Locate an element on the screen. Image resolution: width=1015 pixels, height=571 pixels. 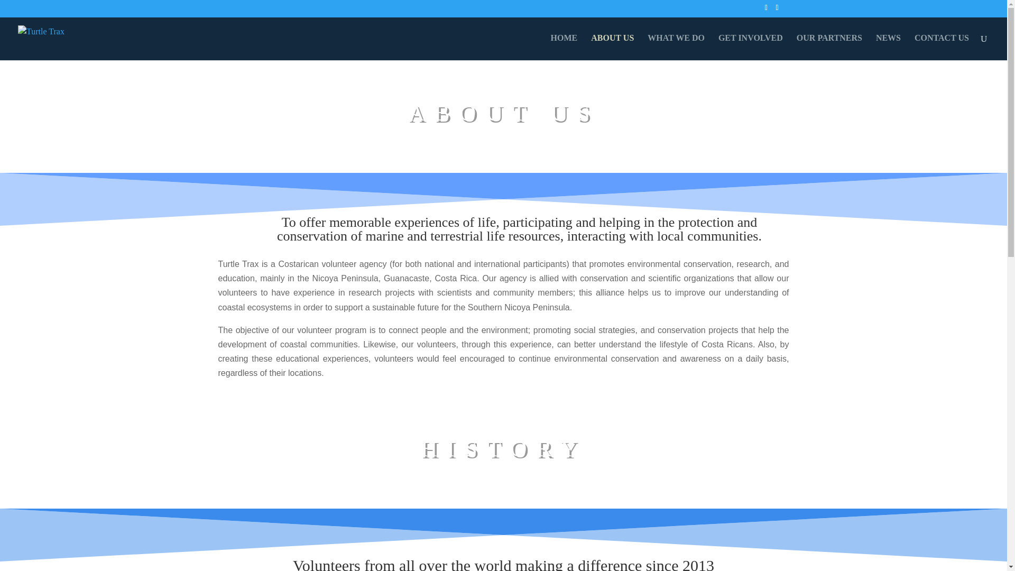
HOME is located at coordinates (564, 47).